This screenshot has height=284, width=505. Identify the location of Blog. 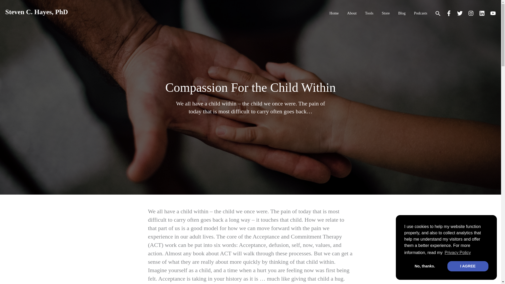
(402, 13).